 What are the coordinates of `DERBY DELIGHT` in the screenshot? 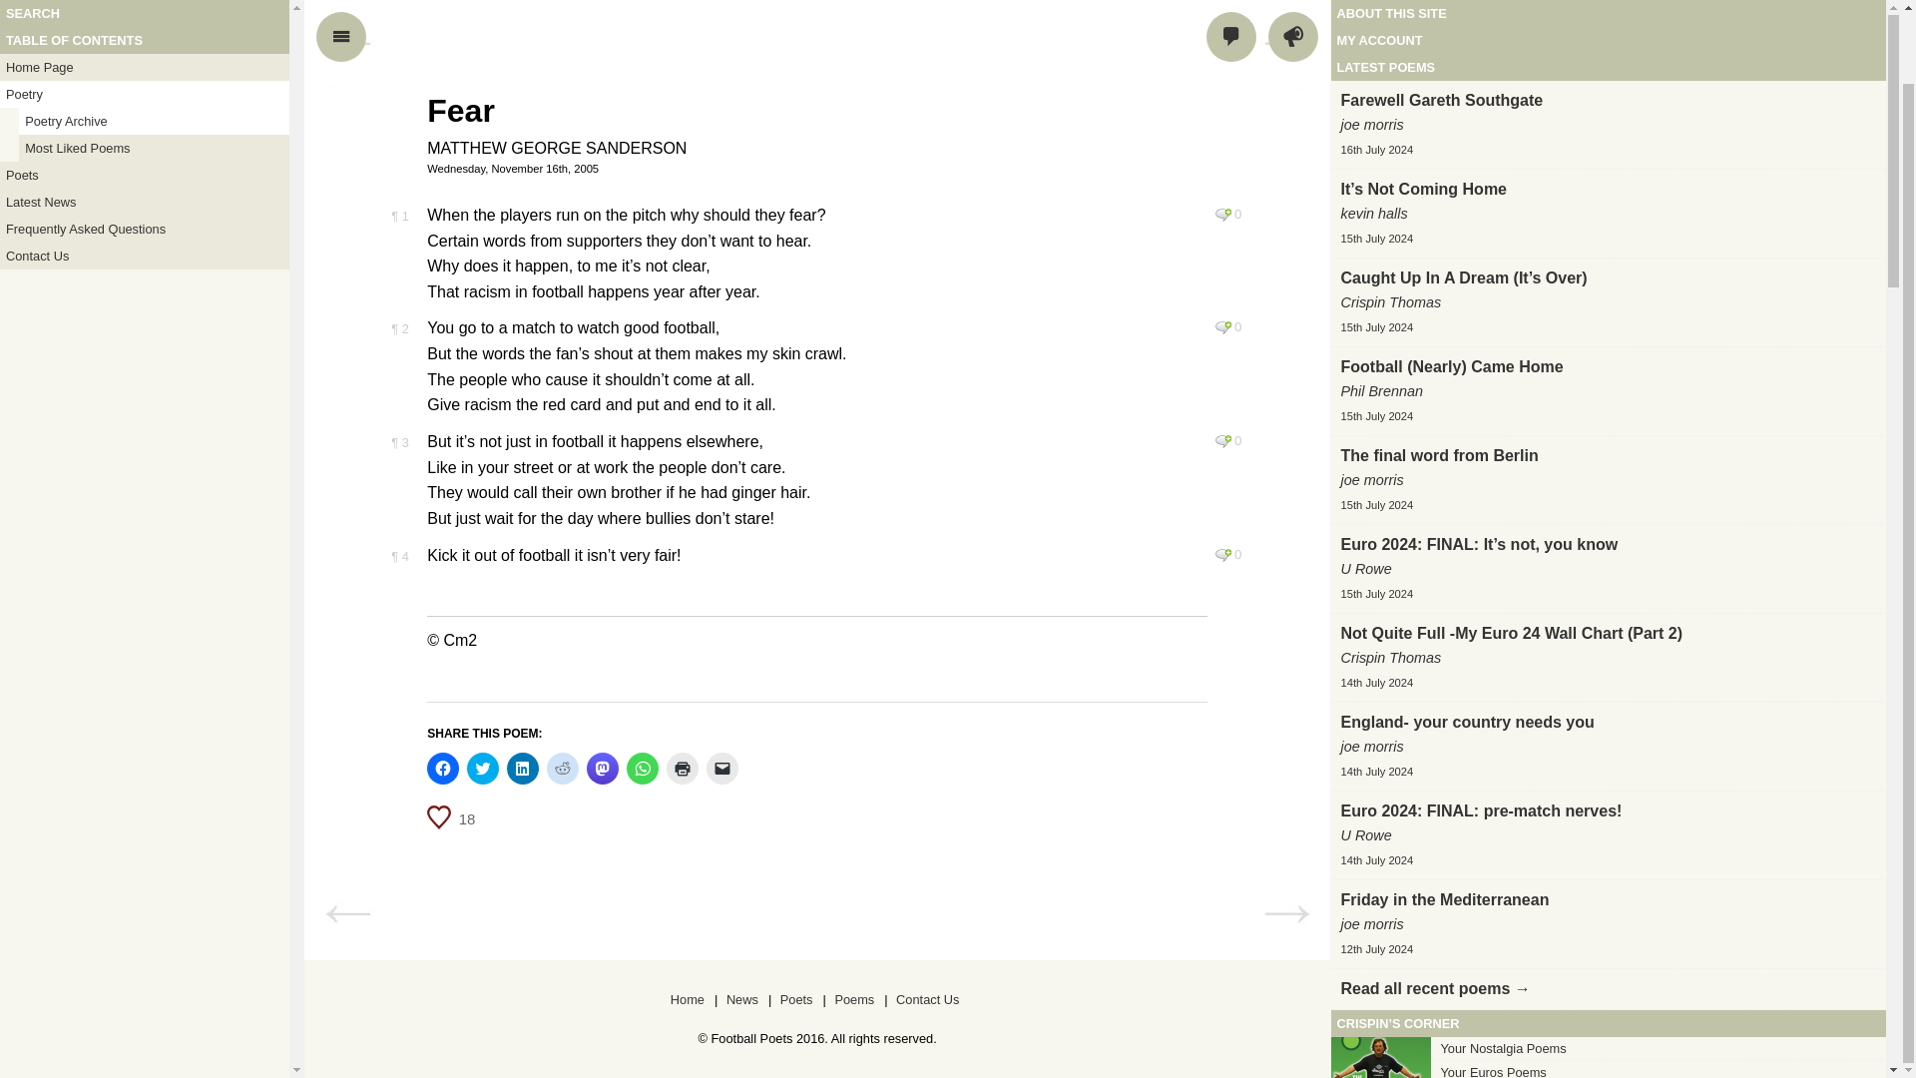 It's located at (347, 914).